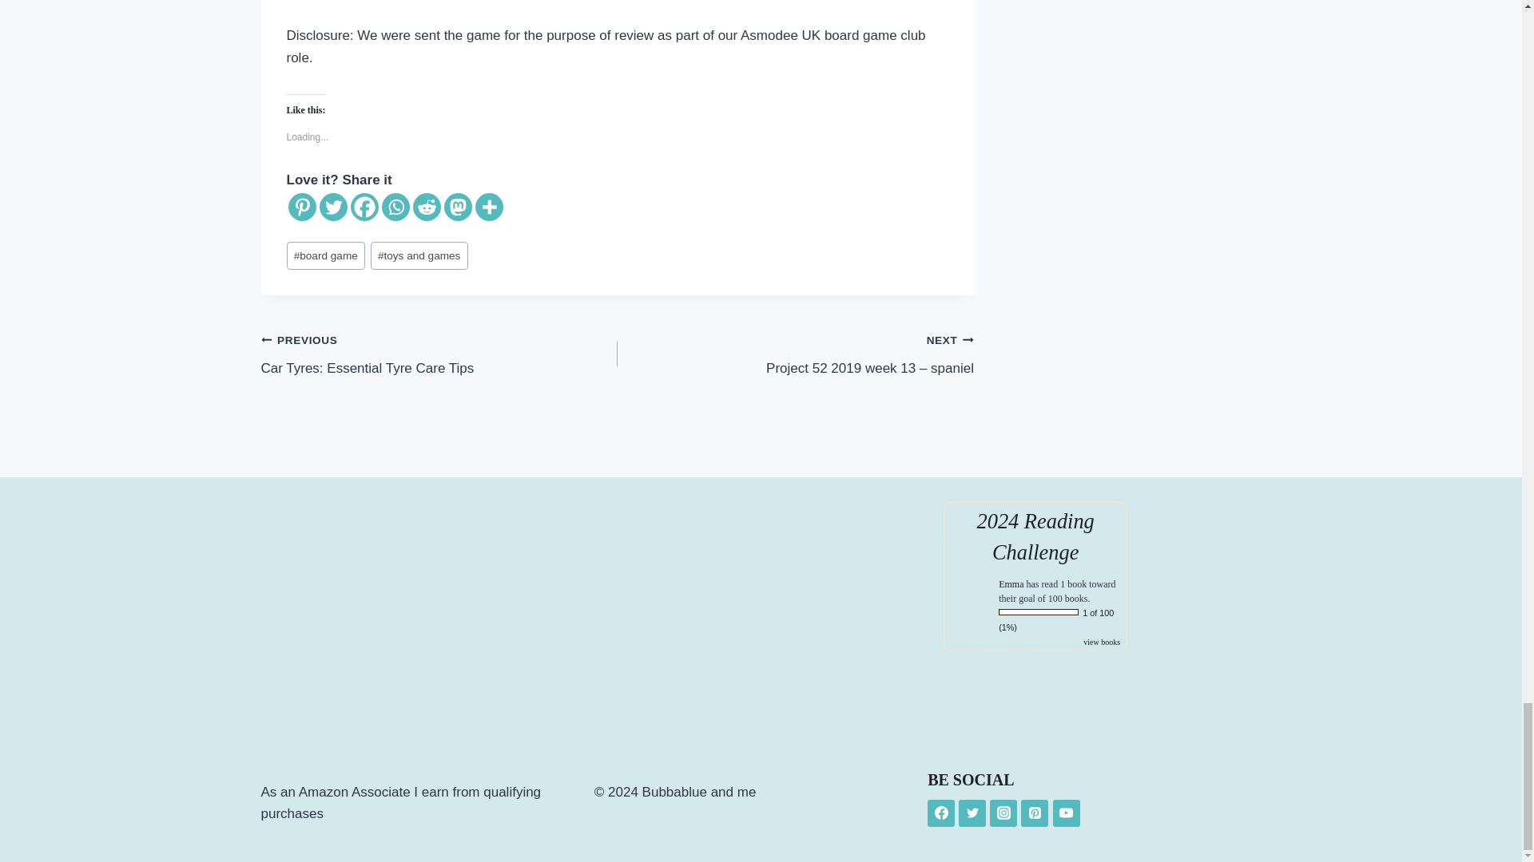 The height and width of the screenshot is (862, 1534). What do you see at coordinates (427, 206) in the screenshot?
I see `Reddit` at bounding box center [427, 206].